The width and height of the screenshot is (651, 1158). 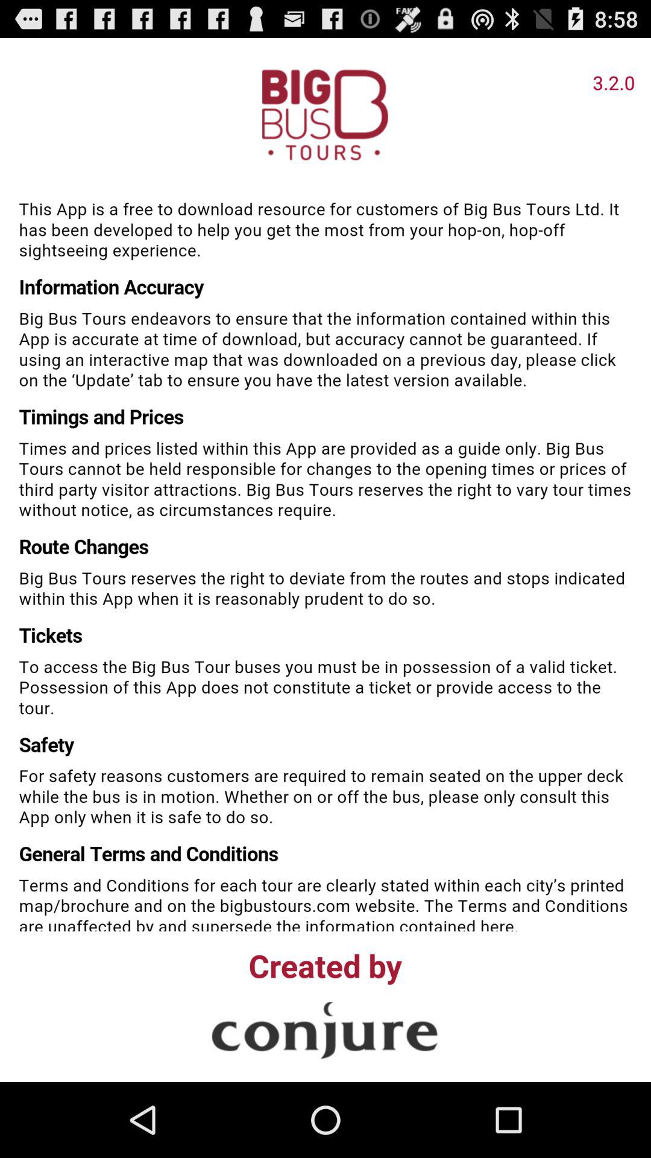 I want to click on click conjure, so click(x=325, y=1030).